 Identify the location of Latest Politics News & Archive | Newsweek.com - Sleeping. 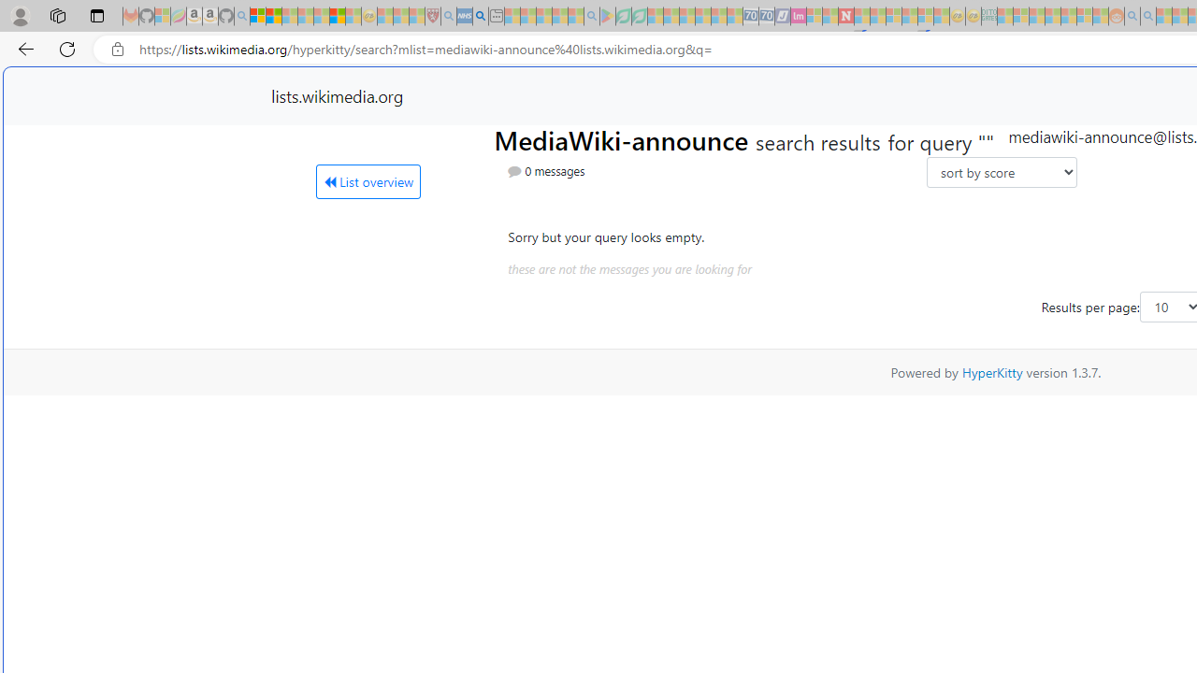
(845, 17).